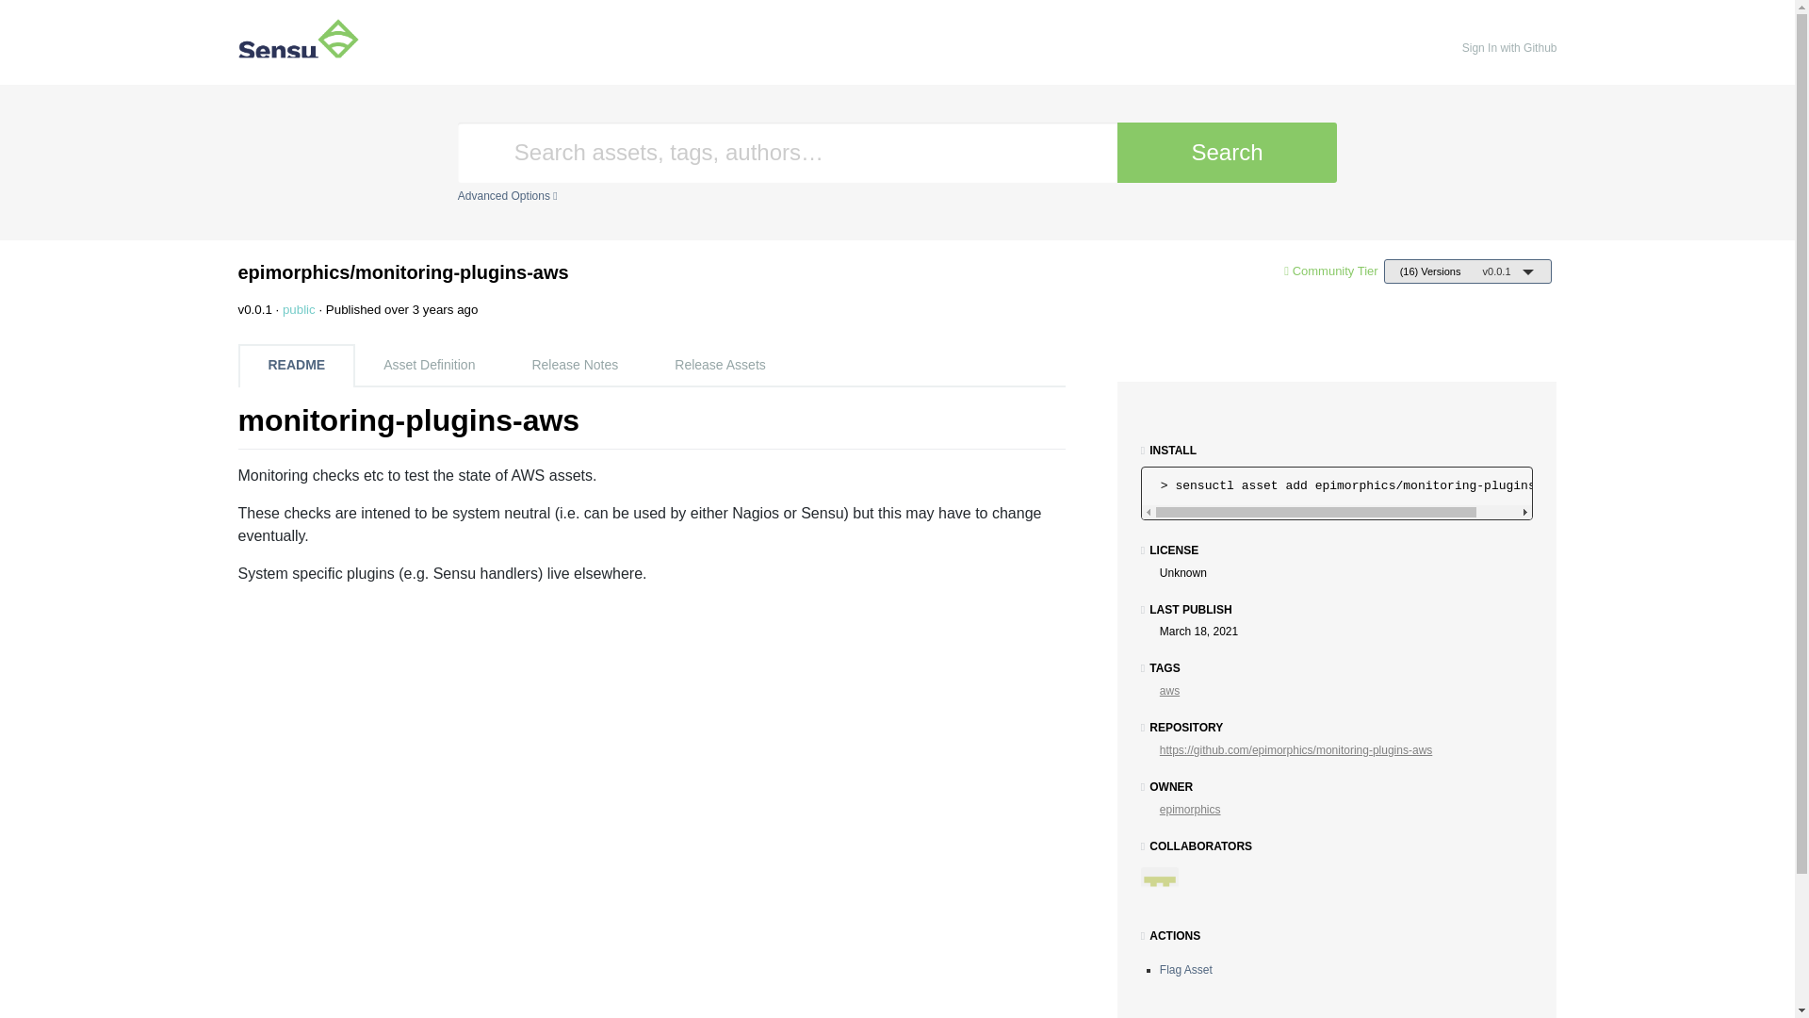 This screenshot has width=1809, height=1018. What do you see at coordinates (296, 366) in the screenshot?
I see `README` at bounding box center [296, 366].